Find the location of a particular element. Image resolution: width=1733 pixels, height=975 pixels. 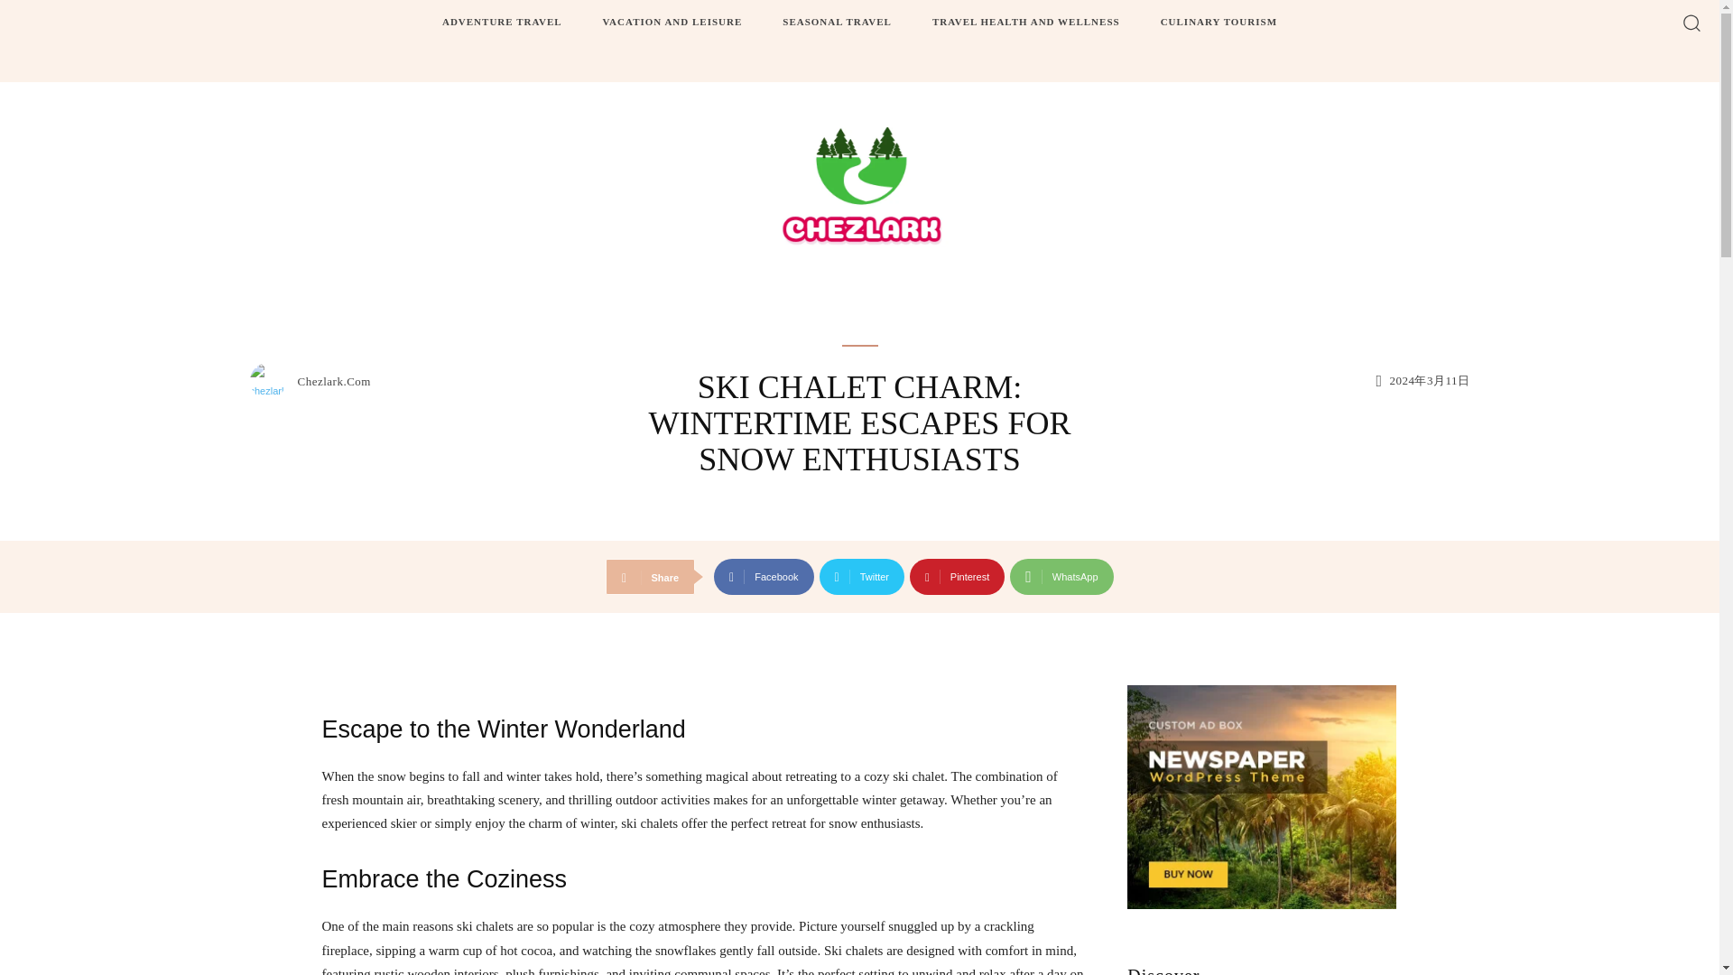

WhatsApp is located at coordinates (1061, 576).